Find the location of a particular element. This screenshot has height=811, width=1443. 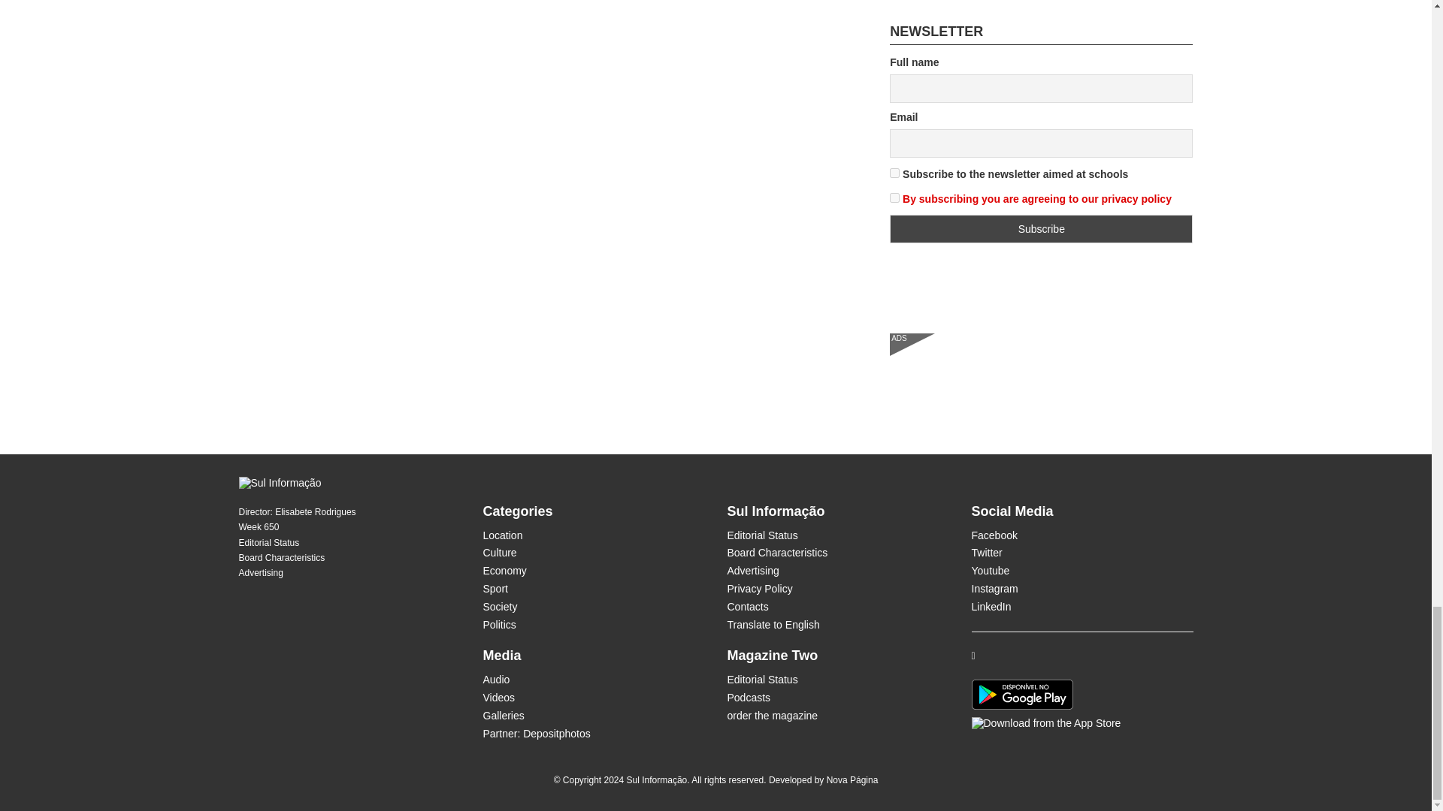

1 is located at coordinates (894, 173).